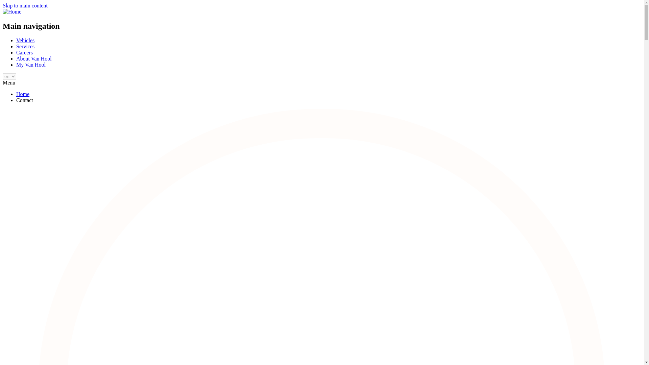  What do you see at coordinates (23, 94) in the screenshot?
I see `Home` at bounding box center [23, 94].